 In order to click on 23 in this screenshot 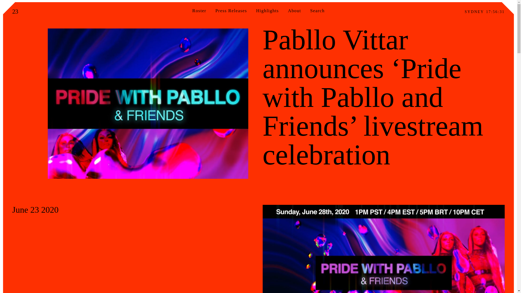, I will do `click(15, 11)`.